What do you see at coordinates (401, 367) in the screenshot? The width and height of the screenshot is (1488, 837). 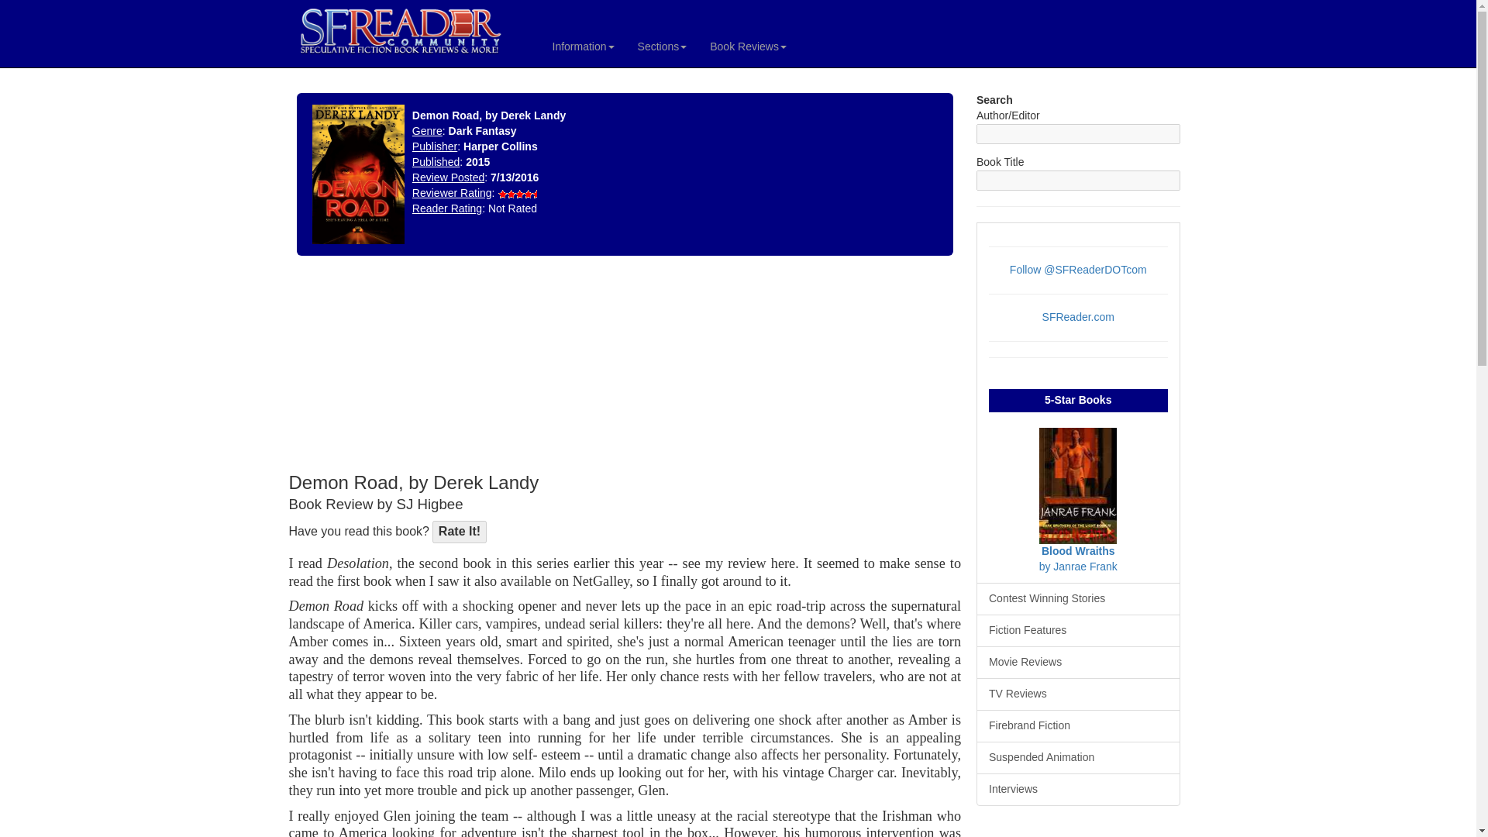 I see `Advertisement` at bounding box center [401, 367].